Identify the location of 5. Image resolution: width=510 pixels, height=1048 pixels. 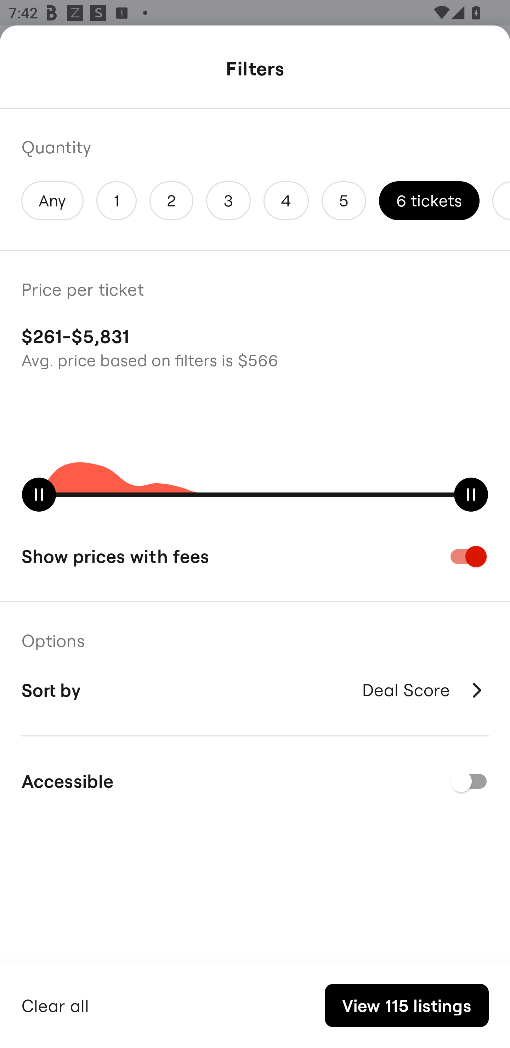
(344, 200).